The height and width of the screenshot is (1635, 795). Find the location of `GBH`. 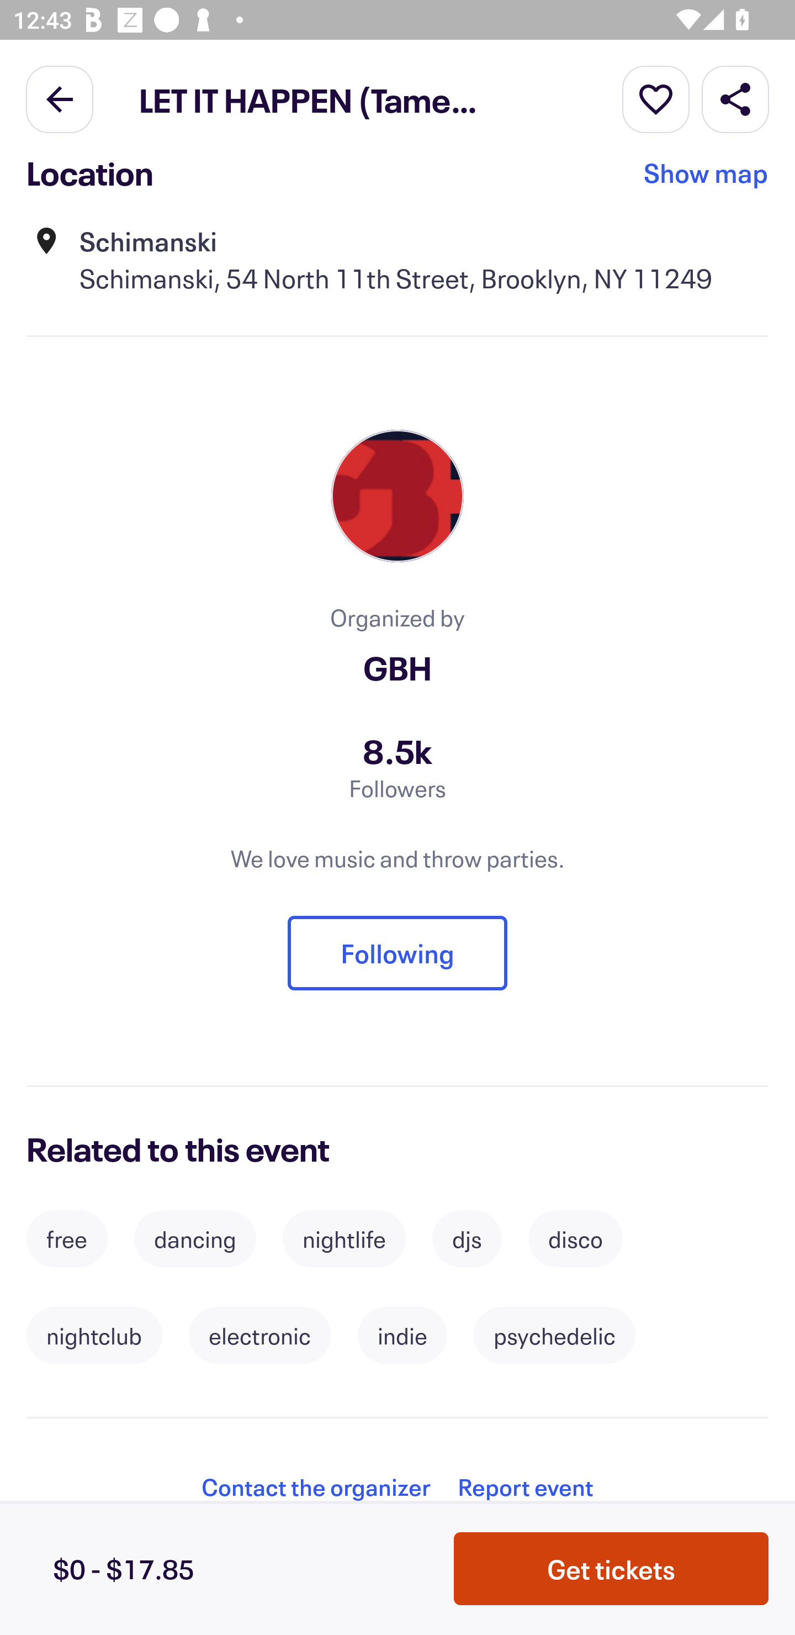

GBH is located at coordinates (397, 667).